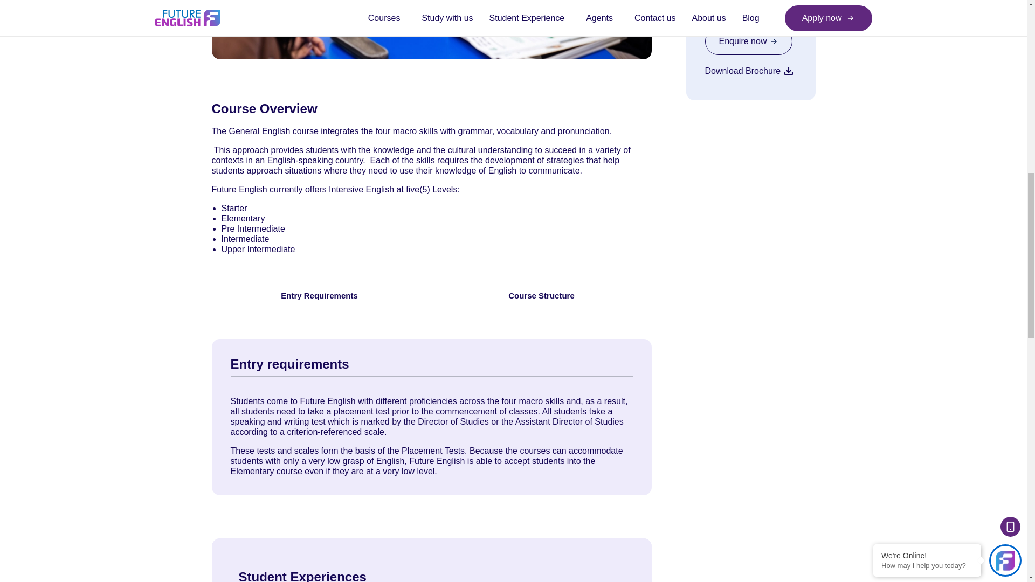 The image size is (1035, 582). Describe the element at coordinates (748, 41) in the screenshot. I see `Enquire now` at that location.